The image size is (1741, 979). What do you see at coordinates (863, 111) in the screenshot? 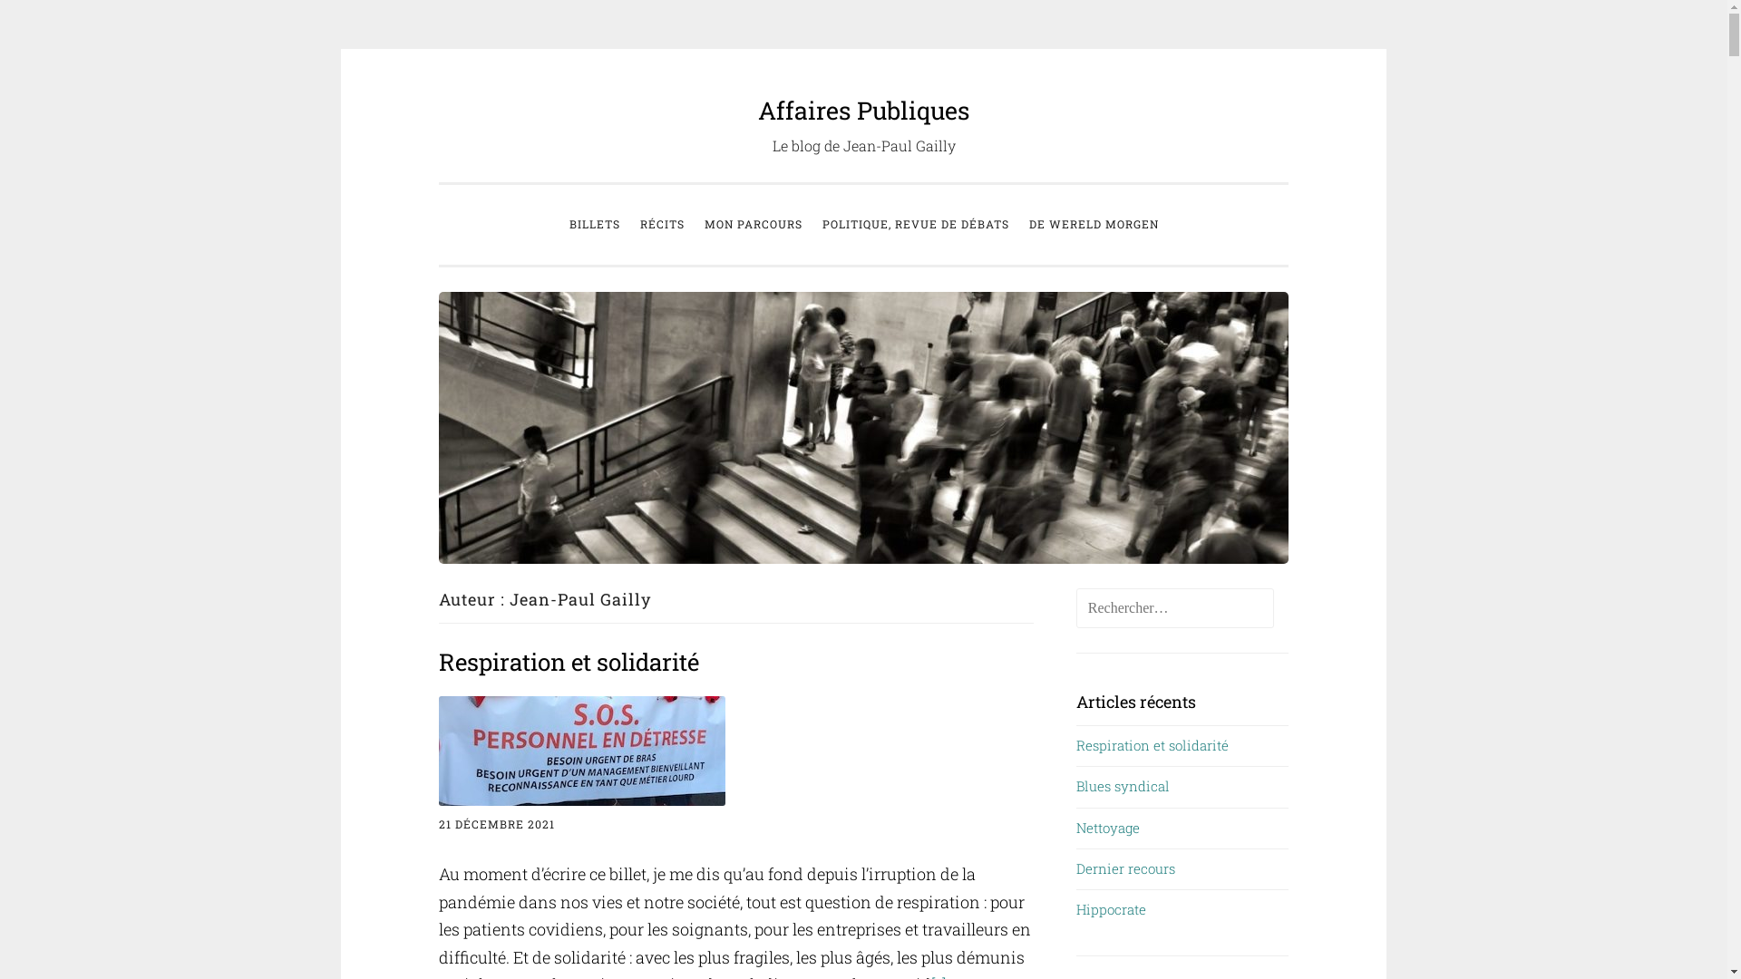
I see `Affaires Publiques` at bounding box center [863, 111].